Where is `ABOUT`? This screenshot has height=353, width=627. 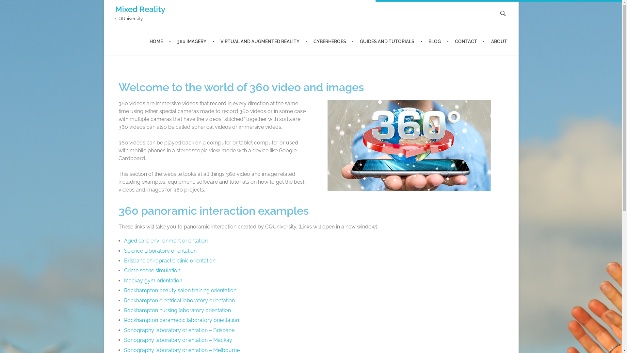
ABOUT is located at coordinates (496, 42).